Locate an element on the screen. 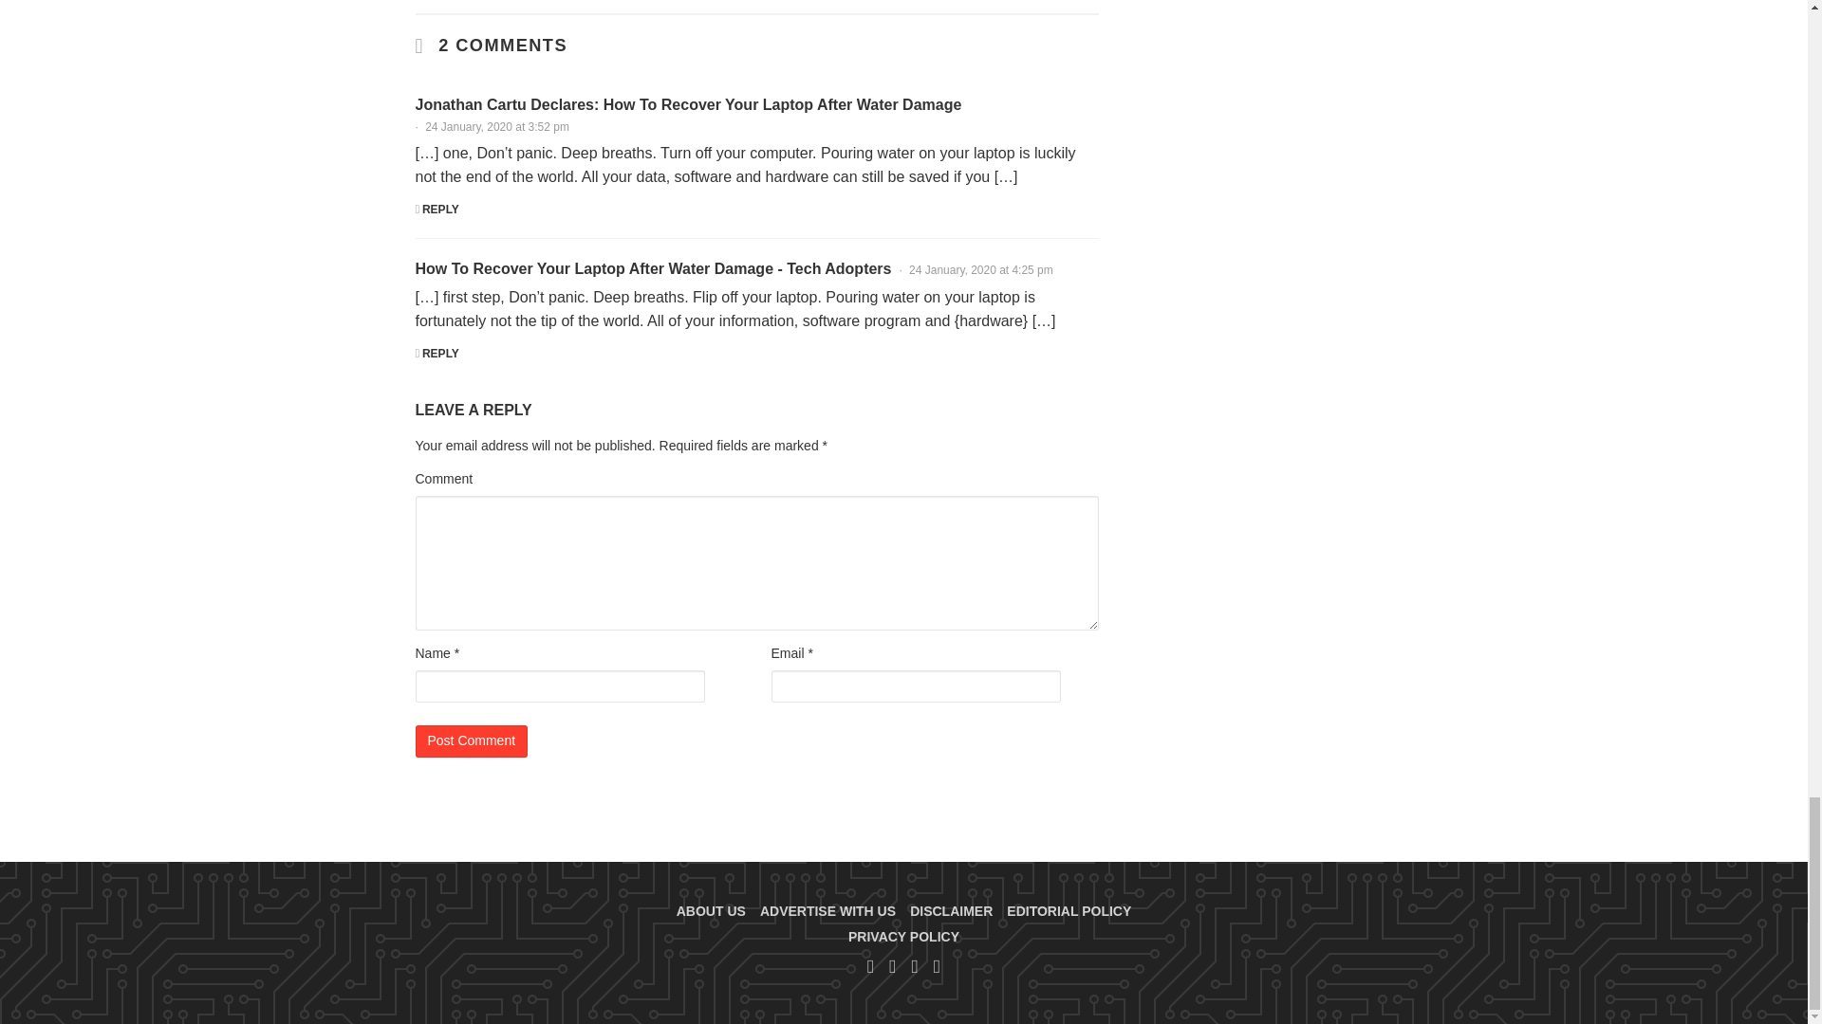 Image resolution: width=1822 pixels, height=1024 pixels. Post Comment is located at coordinates (471, 741).